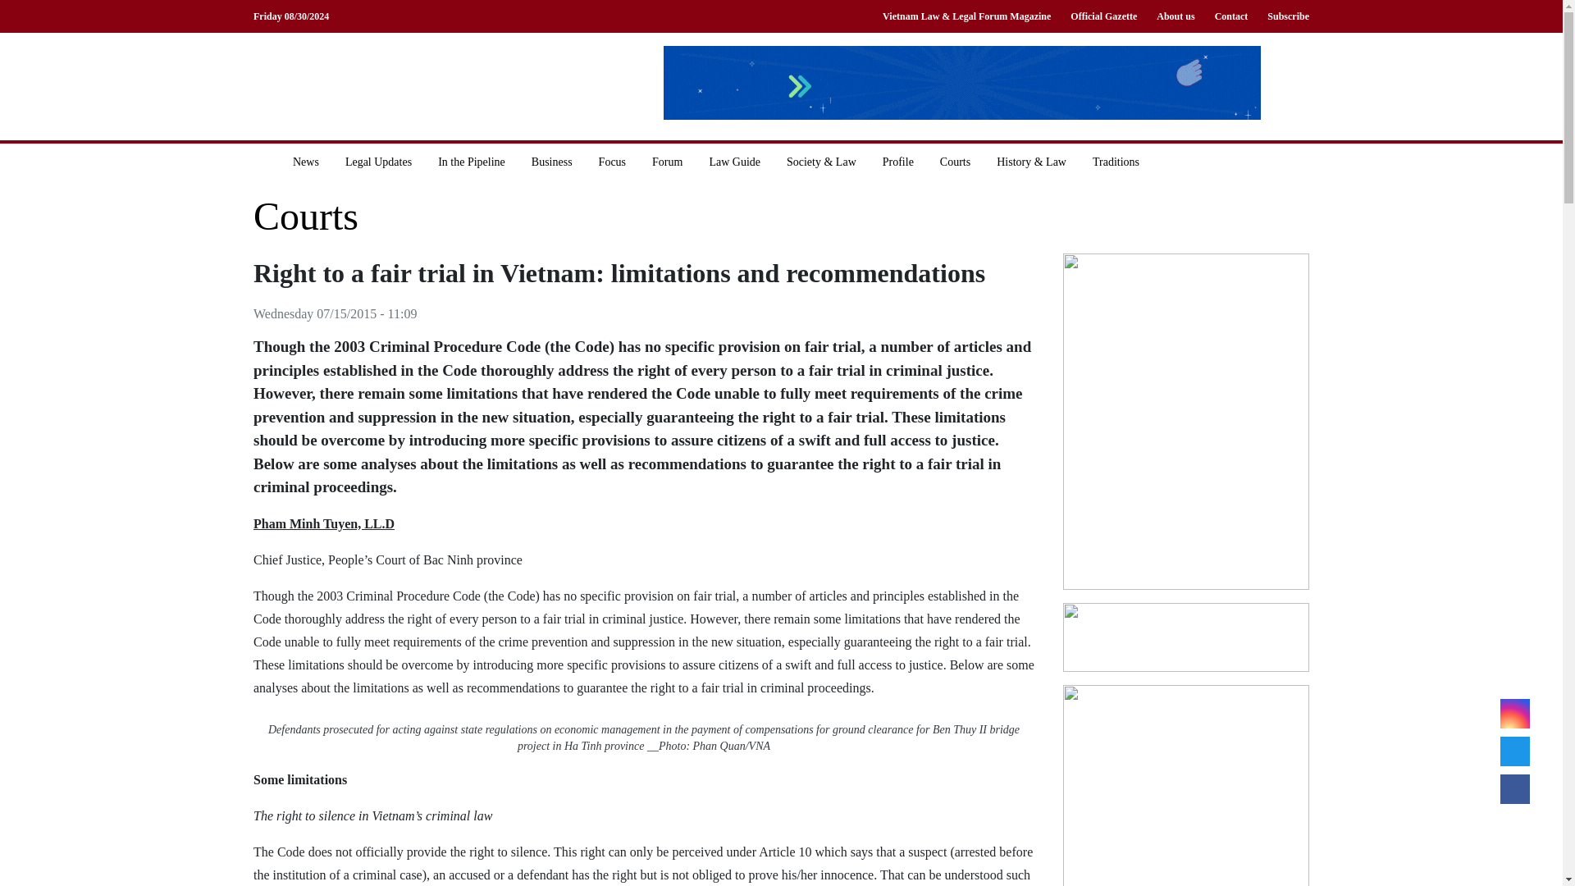  I want to click on Traditions, so click(1116, 162).